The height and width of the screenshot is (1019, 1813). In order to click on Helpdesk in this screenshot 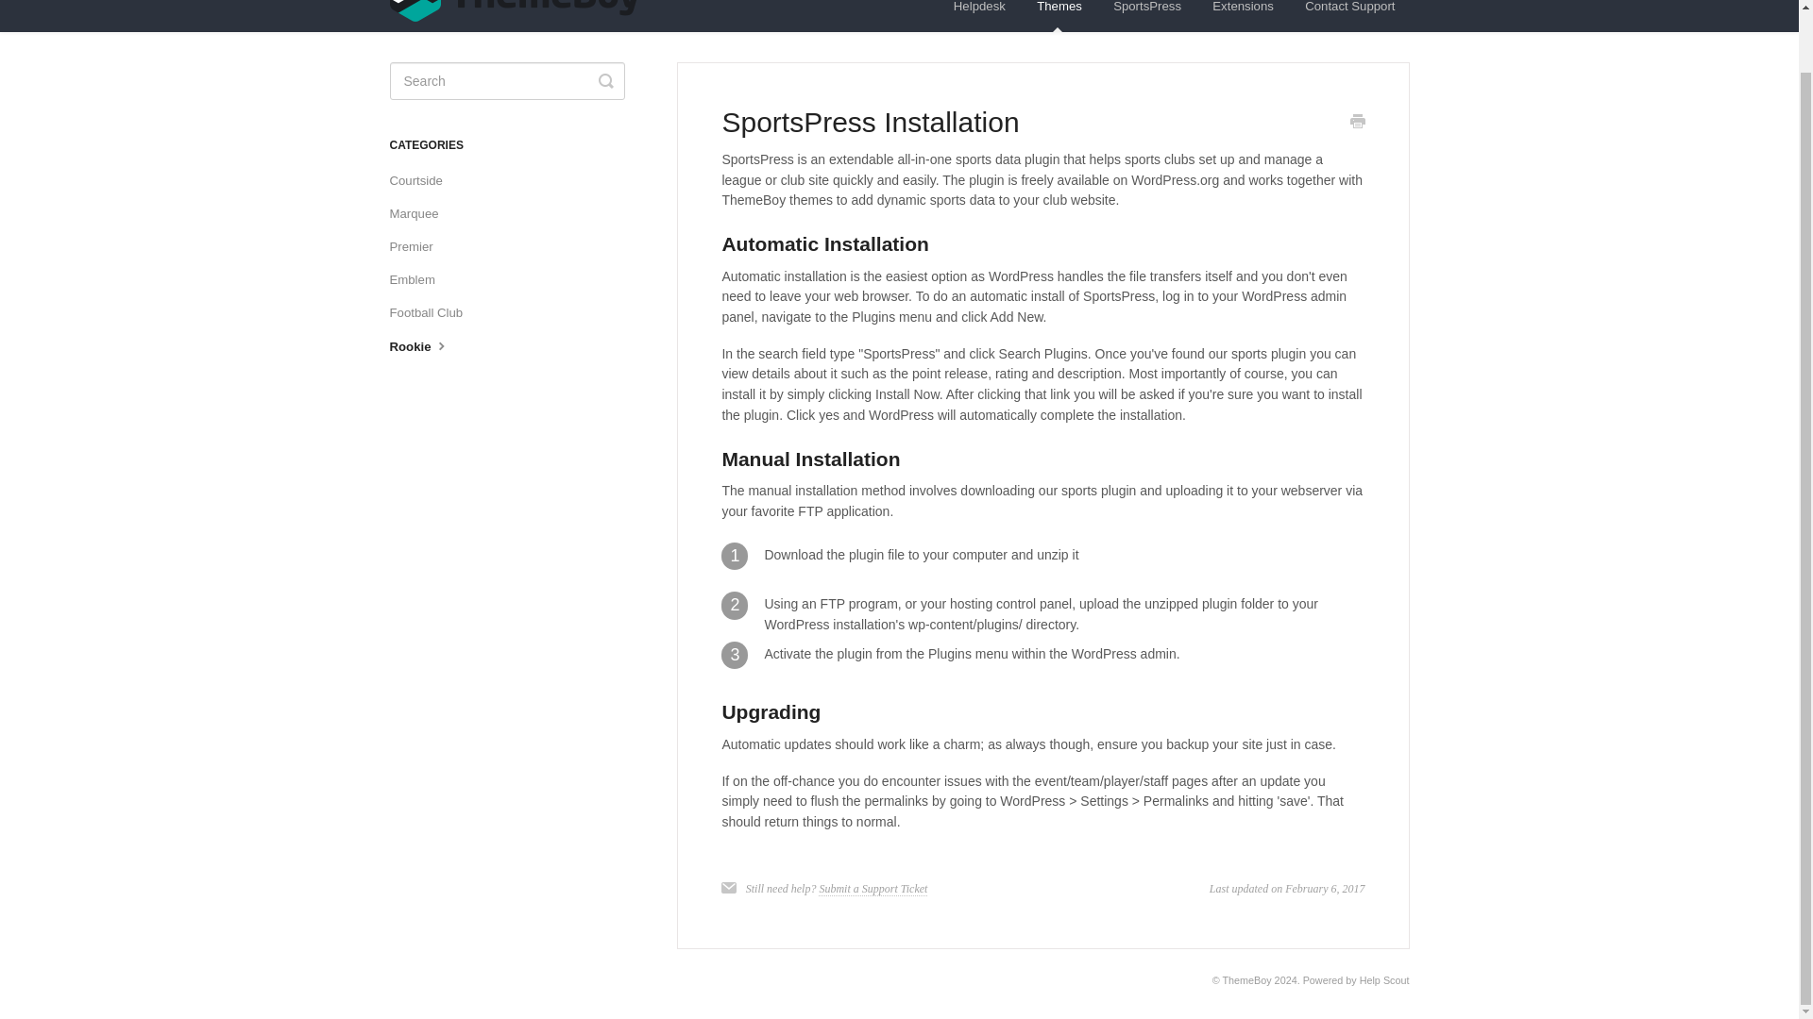, I will do `click(978, 15)`.